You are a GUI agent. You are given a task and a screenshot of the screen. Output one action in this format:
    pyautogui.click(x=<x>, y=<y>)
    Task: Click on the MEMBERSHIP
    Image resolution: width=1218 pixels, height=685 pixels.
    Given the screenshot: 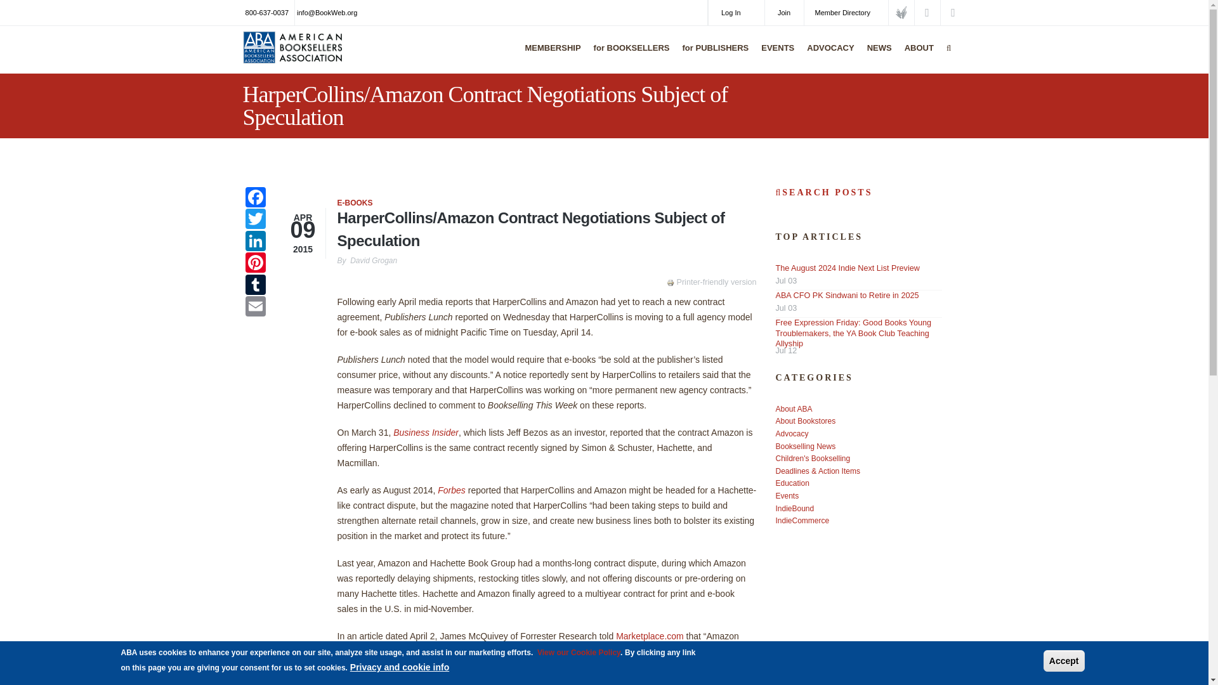 What is the action you would take?
    pyautogui.click(x=549, y=56)
    